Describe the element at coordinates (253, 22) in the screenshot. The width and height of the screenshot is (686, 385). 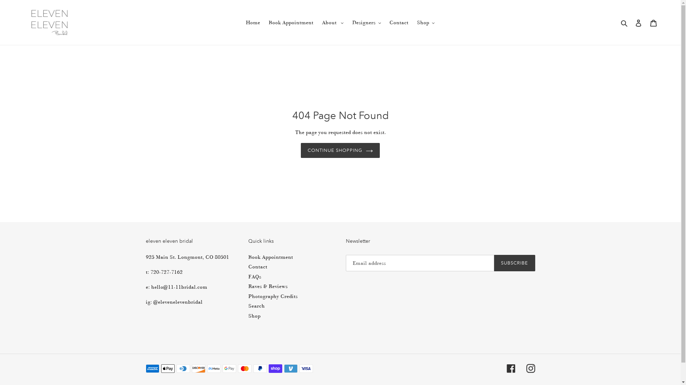
I see `Home` at that location.